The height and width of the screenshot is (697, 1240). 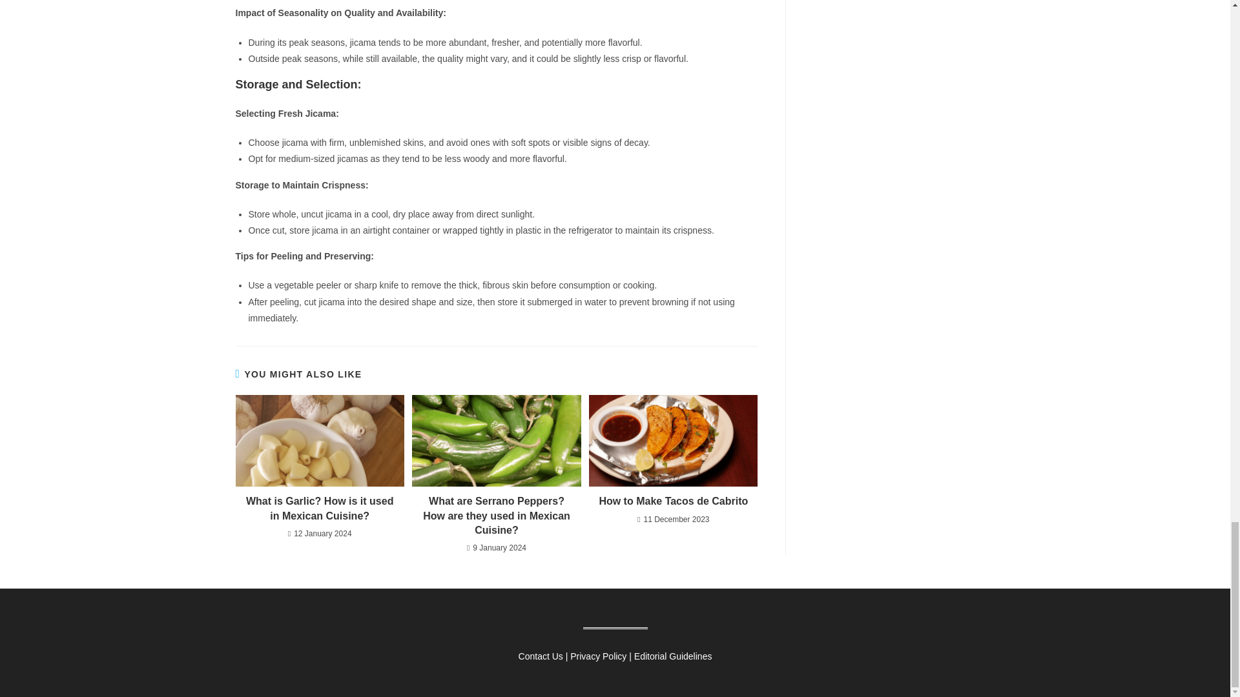 What do you see at coordinates (673, 501) in the screenshot?
I see `How to Make Tacos de Cabrito` at bounding box center [673, 501].